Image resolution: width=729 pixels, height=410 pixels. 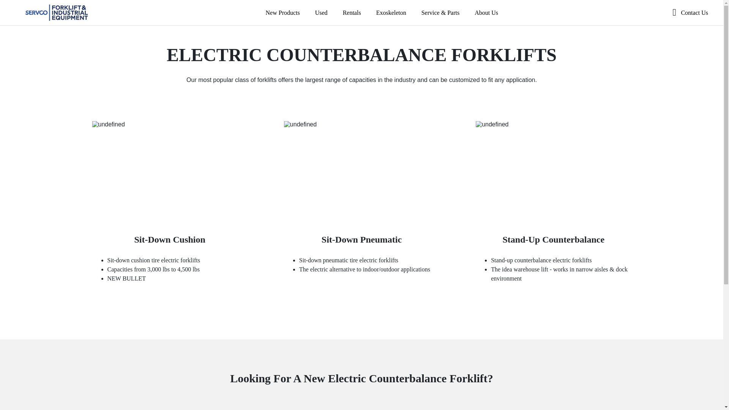 What do you see at coordinates (56, 13) in the screenshot?
I see `Servco Forklift Home` at bounding box center [56, 13].